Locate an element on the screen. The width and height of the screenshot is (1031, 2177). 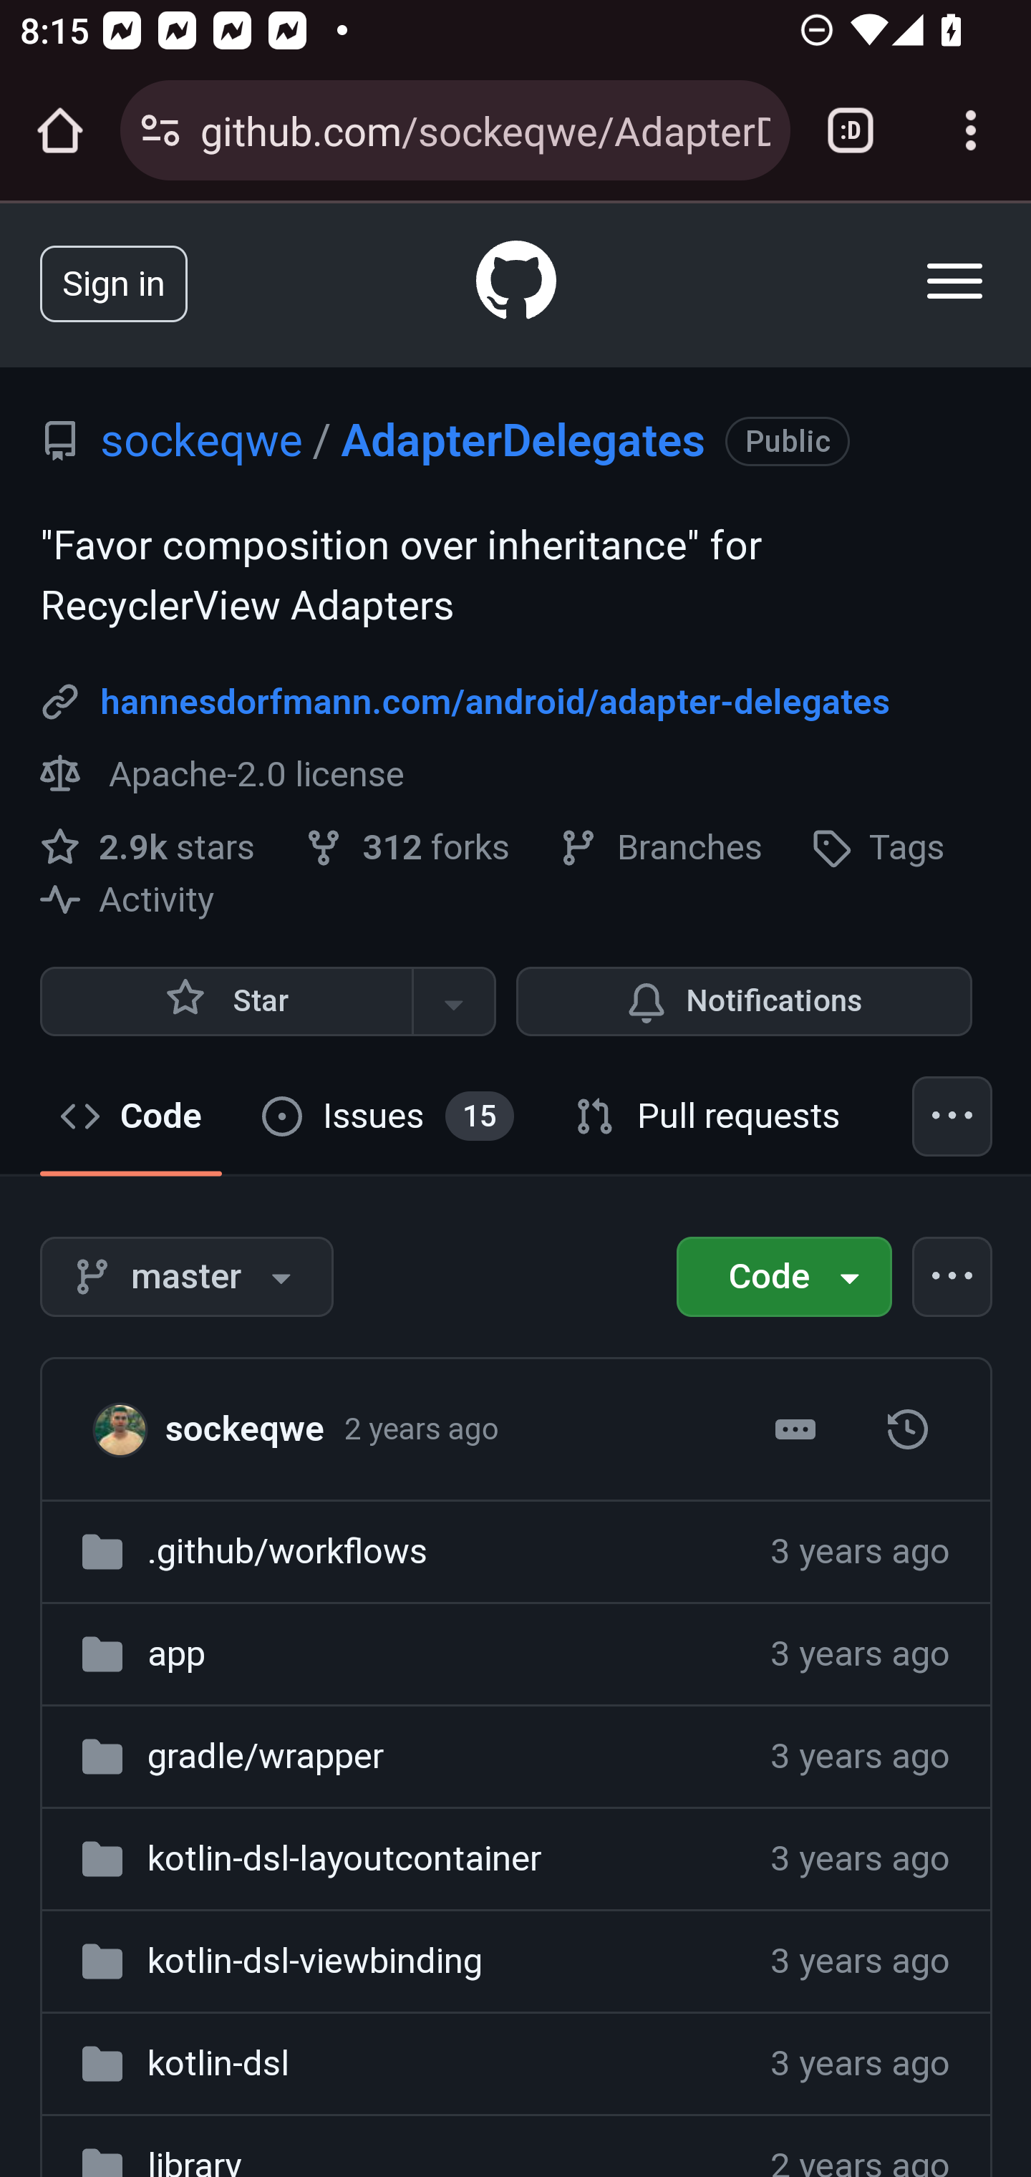
Toggle navigation is located at coordinates (956, 281).